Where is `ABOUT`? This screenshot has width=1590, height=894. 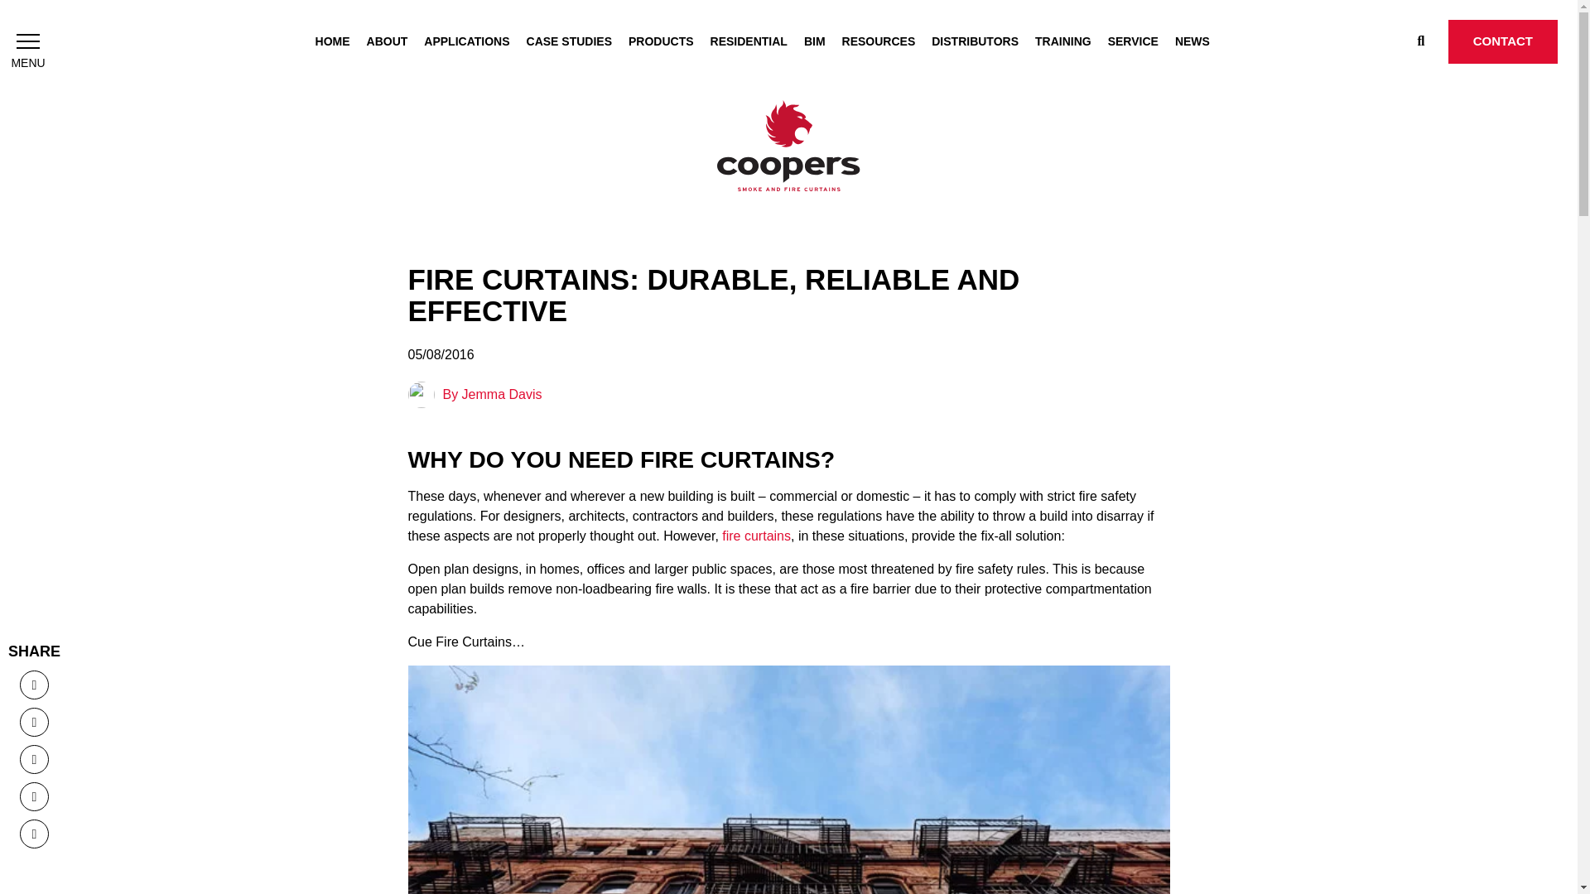
ABOUT is located at coordinates (388, 41).